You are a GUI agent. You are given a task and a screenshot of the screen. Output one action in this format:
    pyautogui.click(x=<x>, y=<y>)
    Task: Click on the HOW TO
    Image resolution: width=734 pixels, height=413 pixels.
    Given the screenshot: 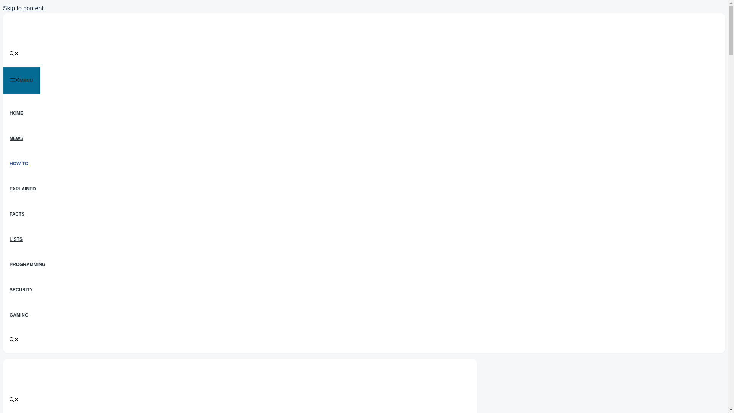 What is the action you would take?
    pyautogui.click(x=18, y=164)
    